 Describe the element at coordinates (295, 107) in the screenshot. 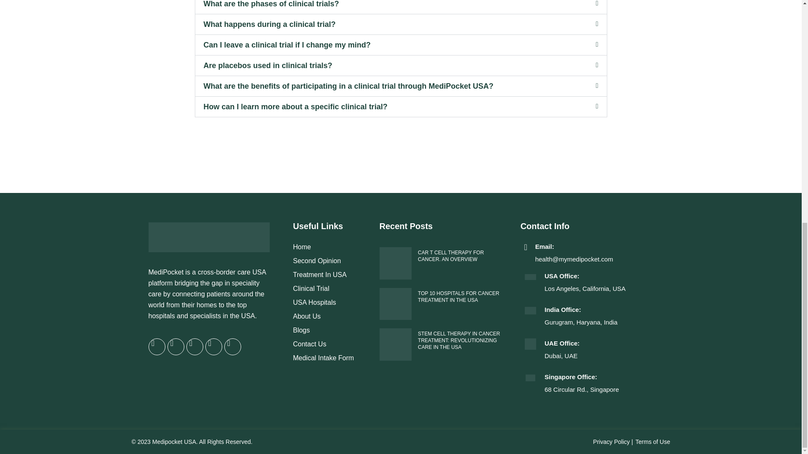

I see `How can I learn more about a specific clinical trial?` at that location.